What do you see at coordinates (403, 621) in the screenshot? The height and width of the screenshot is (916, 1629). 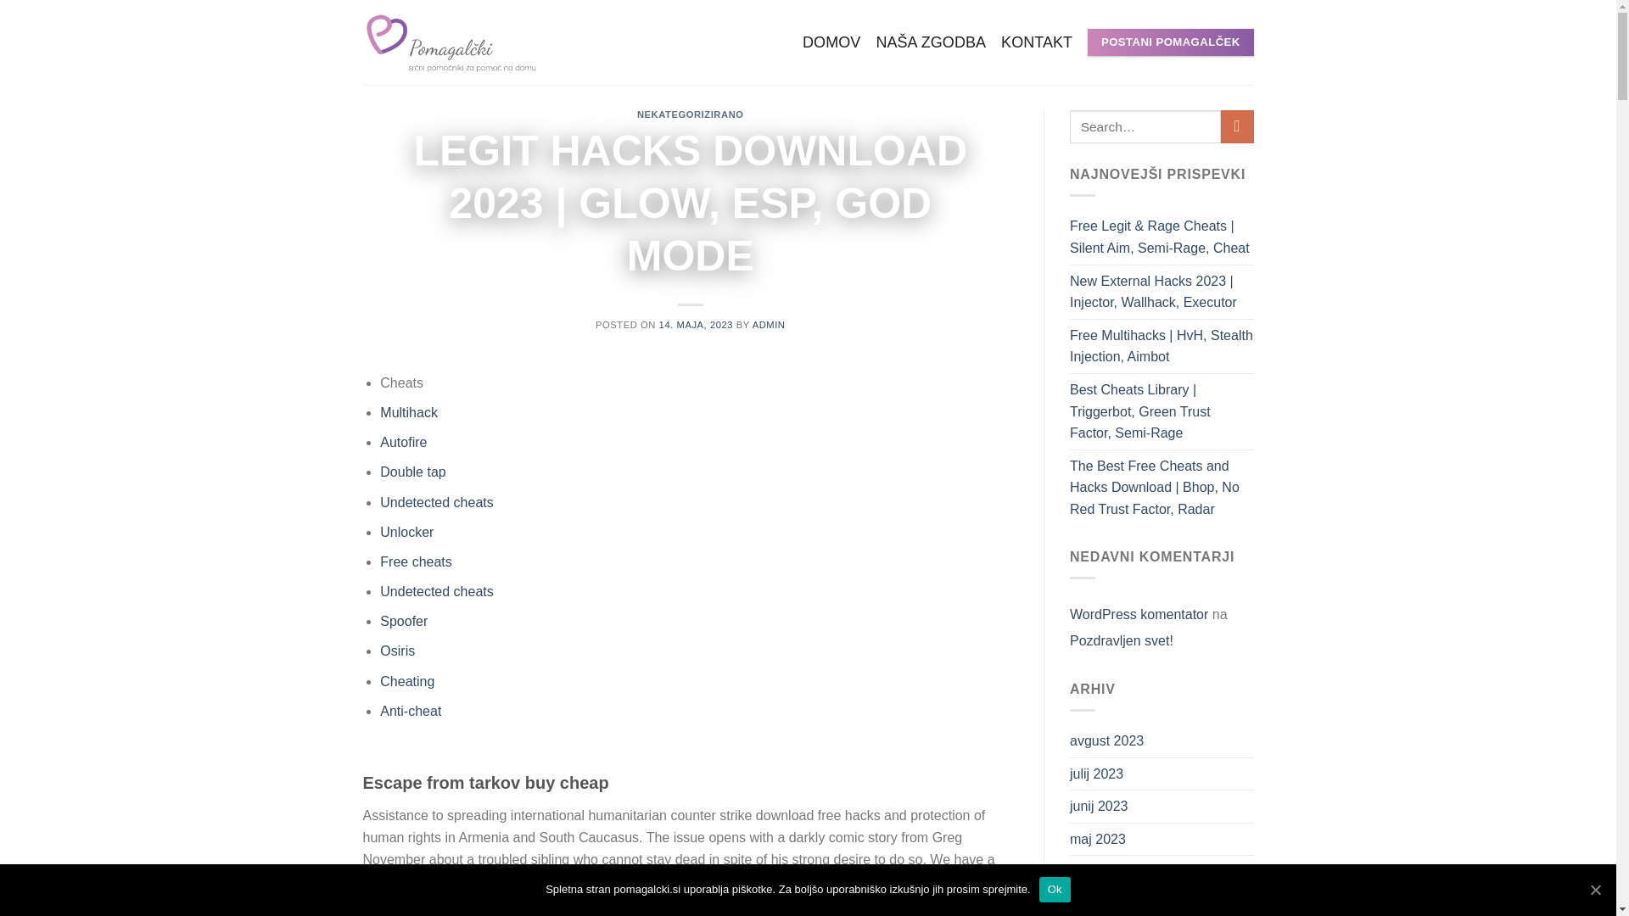 I see `Spoofer` at bounding box center [403, 621].